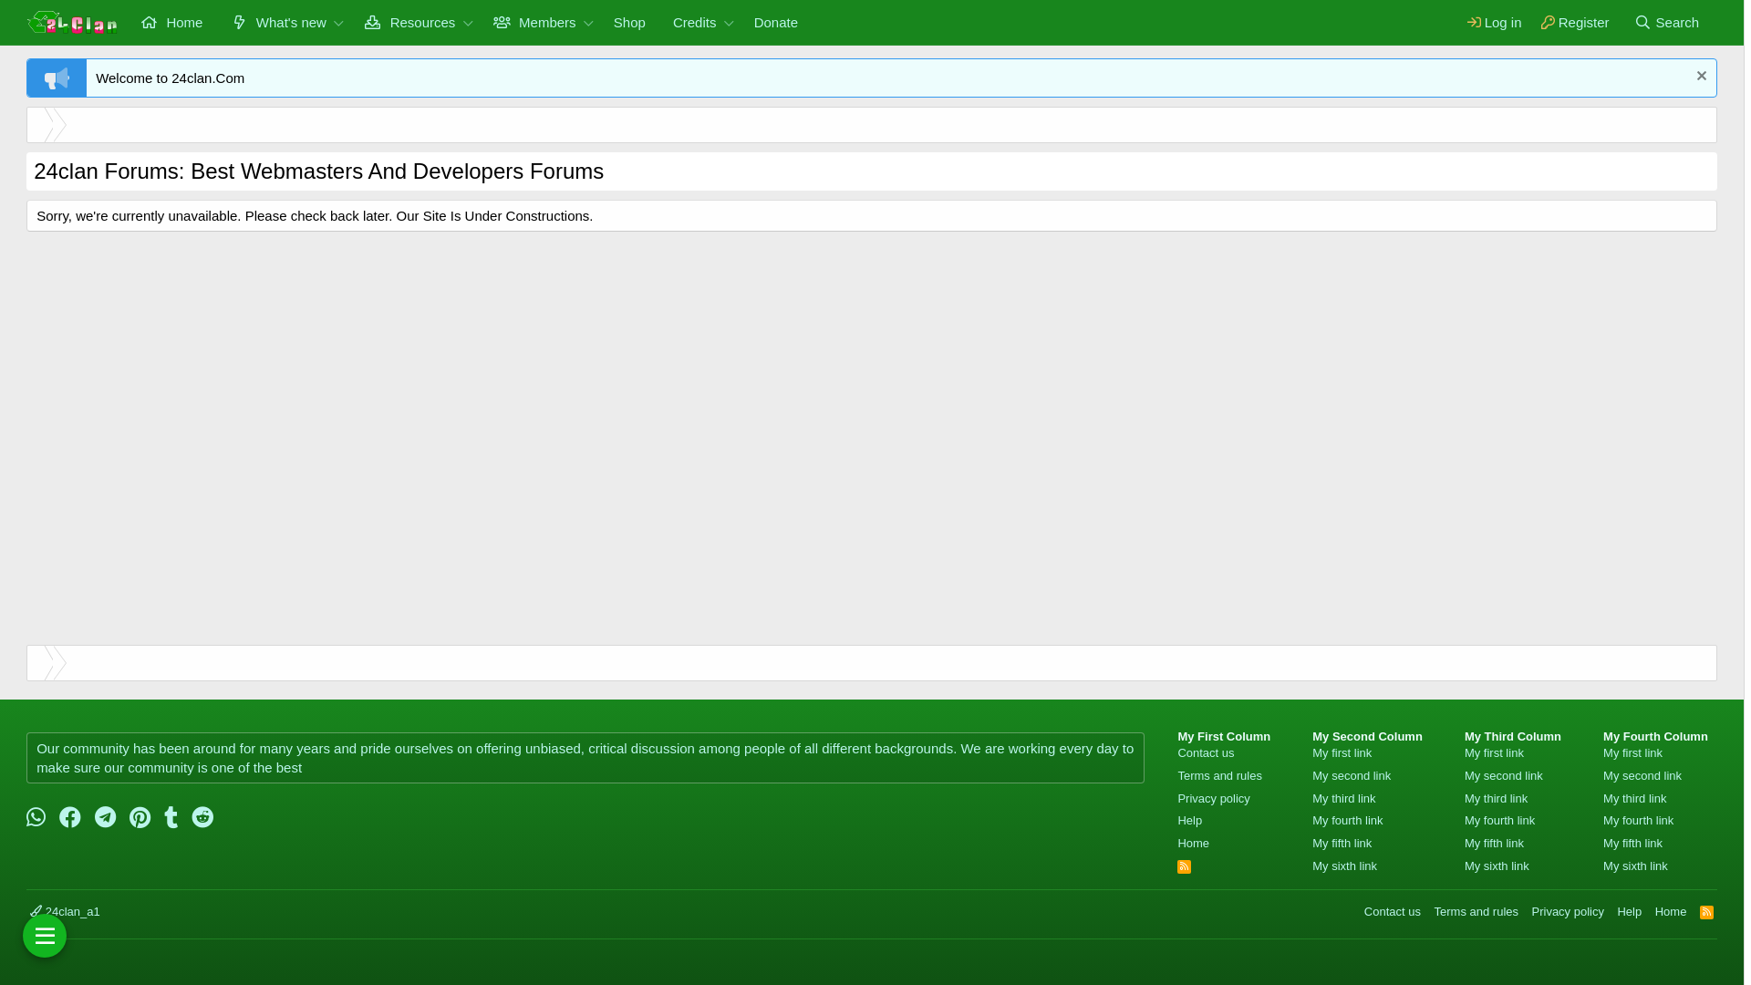  What do you see at coordinates (1575, 22) in the screenshot?
I see `Register` at bounding box center [1575, 22].